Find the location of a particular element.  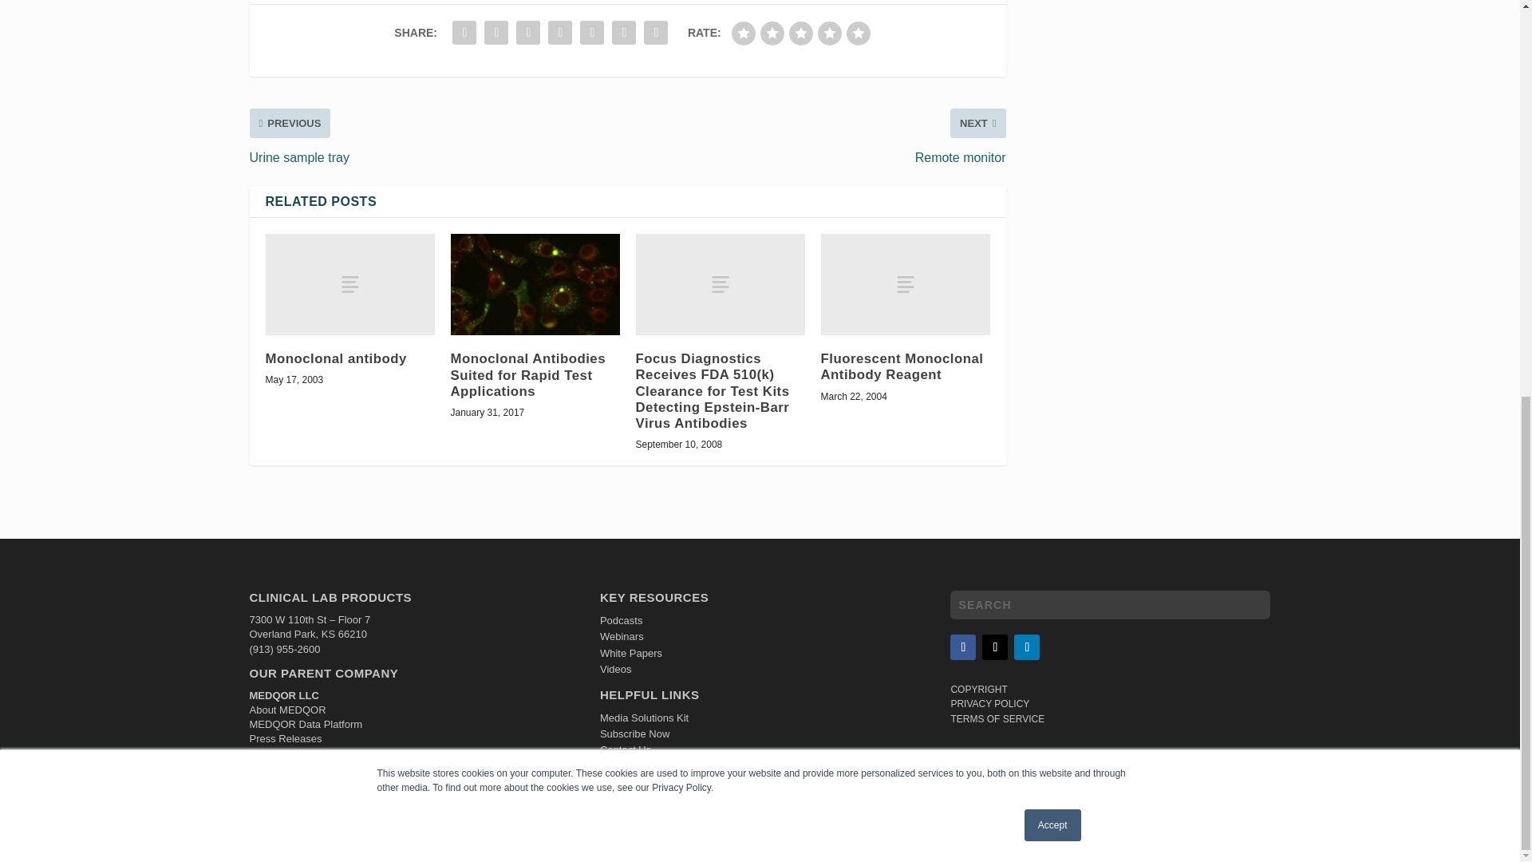

bad is located at coordinates (744, 34).